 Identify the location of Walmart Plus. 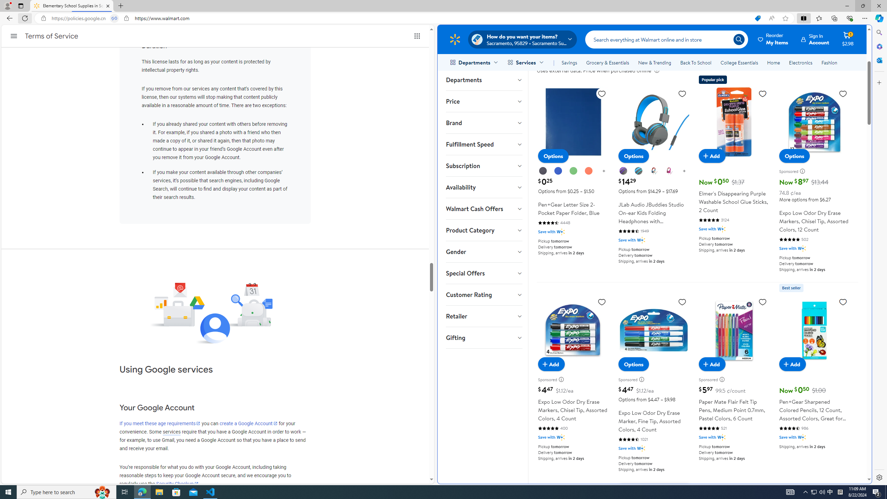
(802, 437).